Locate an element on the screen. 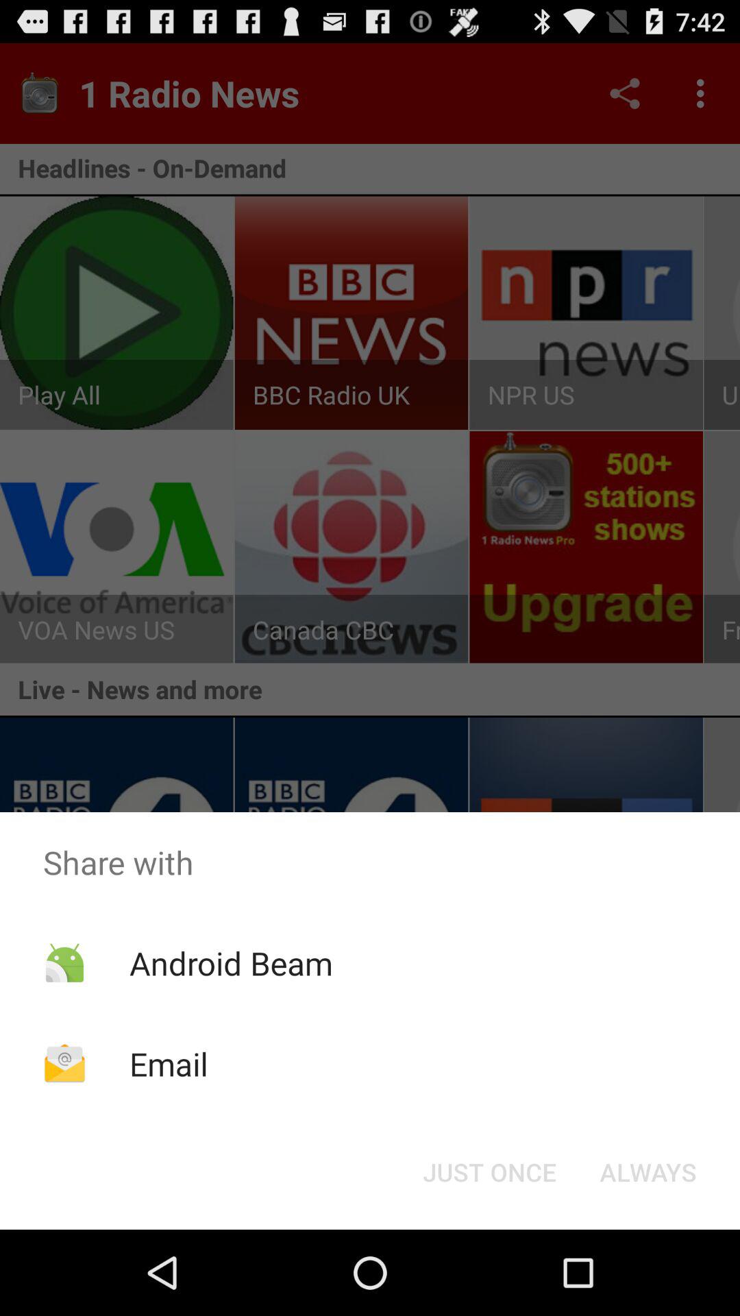 This screenshot has height=1316, width=740. click the icon below the android beam item is located at coordinates (169, 1064).